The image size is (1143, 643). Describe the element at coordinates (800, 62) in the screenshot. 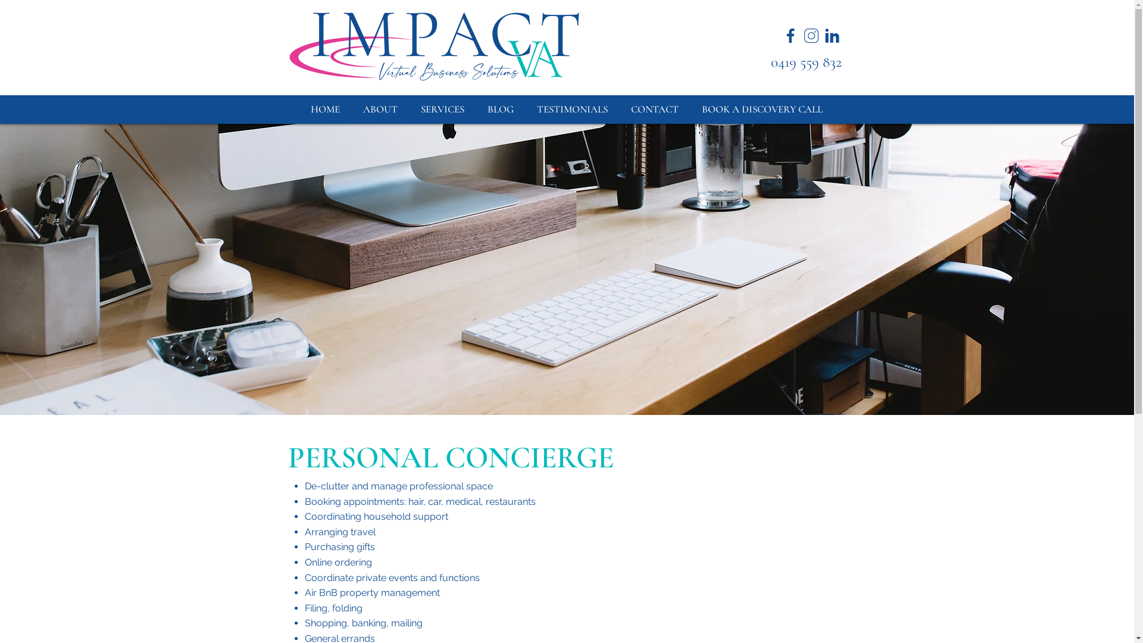

I see `0419 559 832` at that location.